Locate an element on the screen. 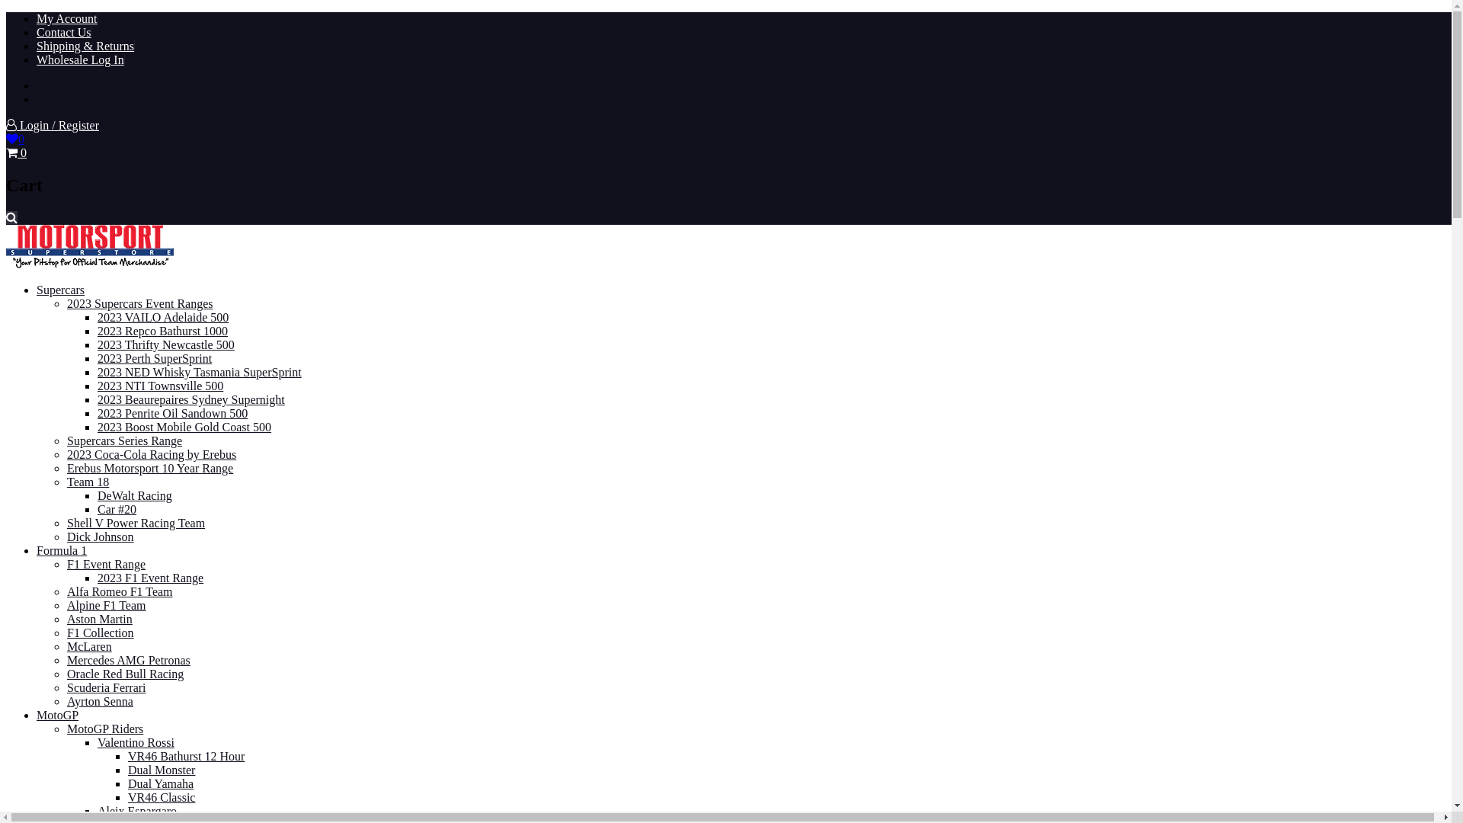  Wholesale Log In is located at coordinates (81, 59).